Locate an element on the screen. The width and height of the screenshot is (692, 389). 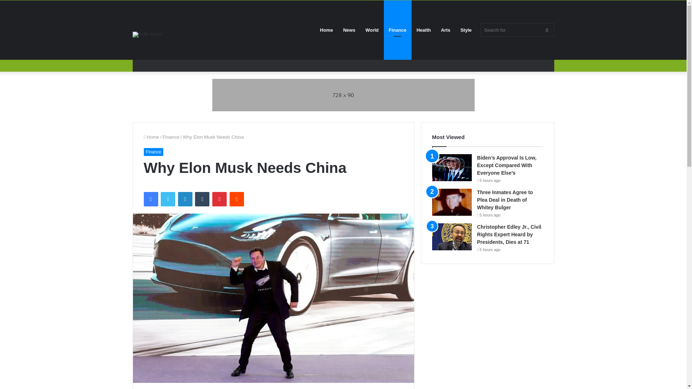
Facebook is located at coordinates (150, 199).